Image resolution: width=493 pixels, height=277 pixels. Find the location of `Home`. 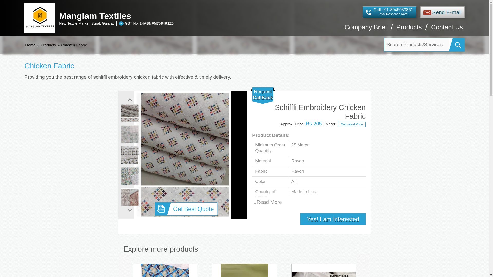

Home is located at coordinates (30, 45).